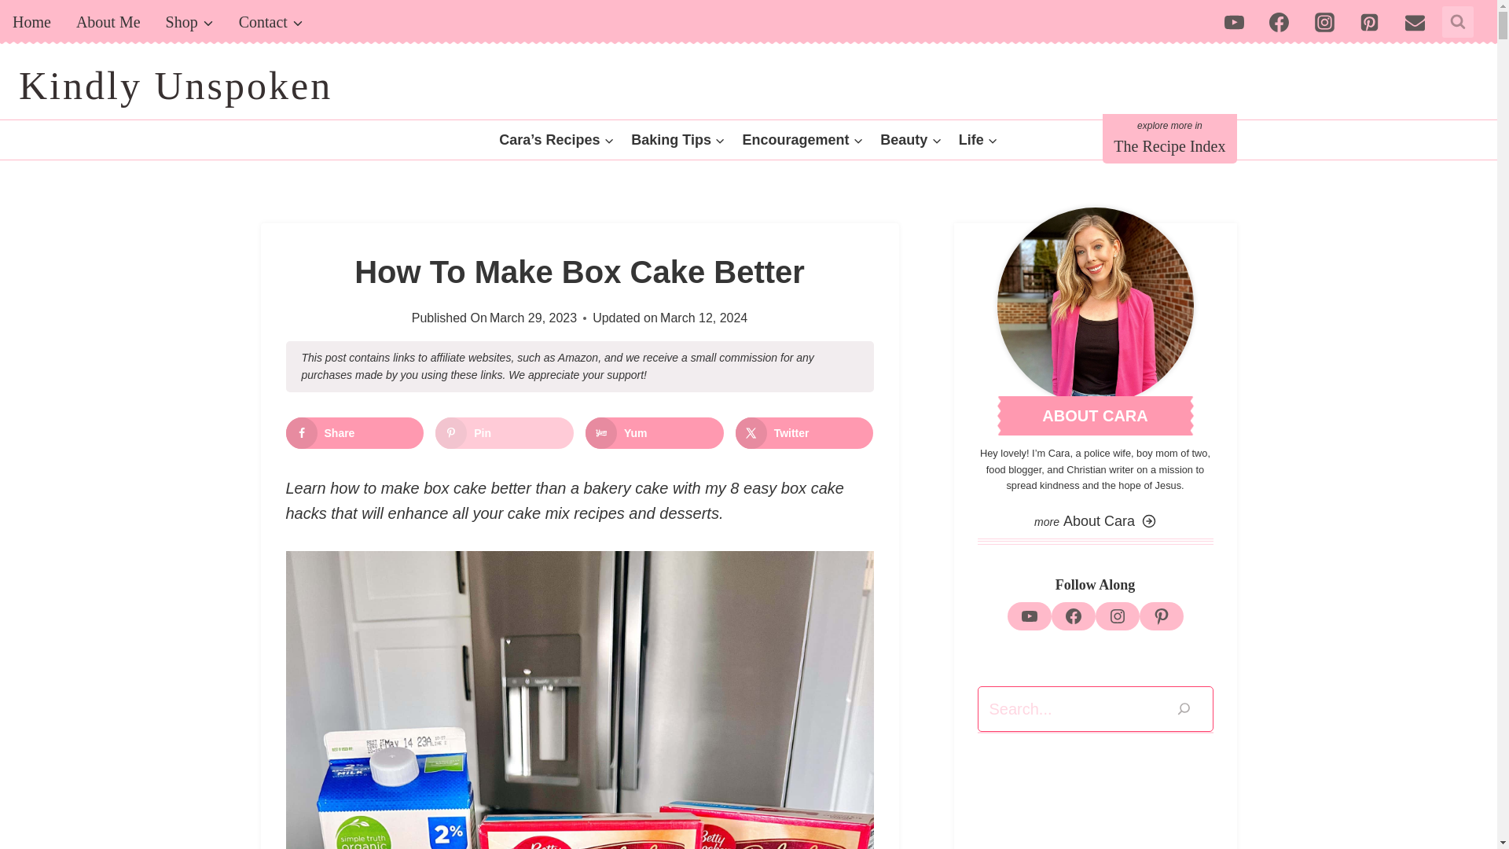 This screenshot has height=849, width=1509. I want to click on Life, so click(978, 140).